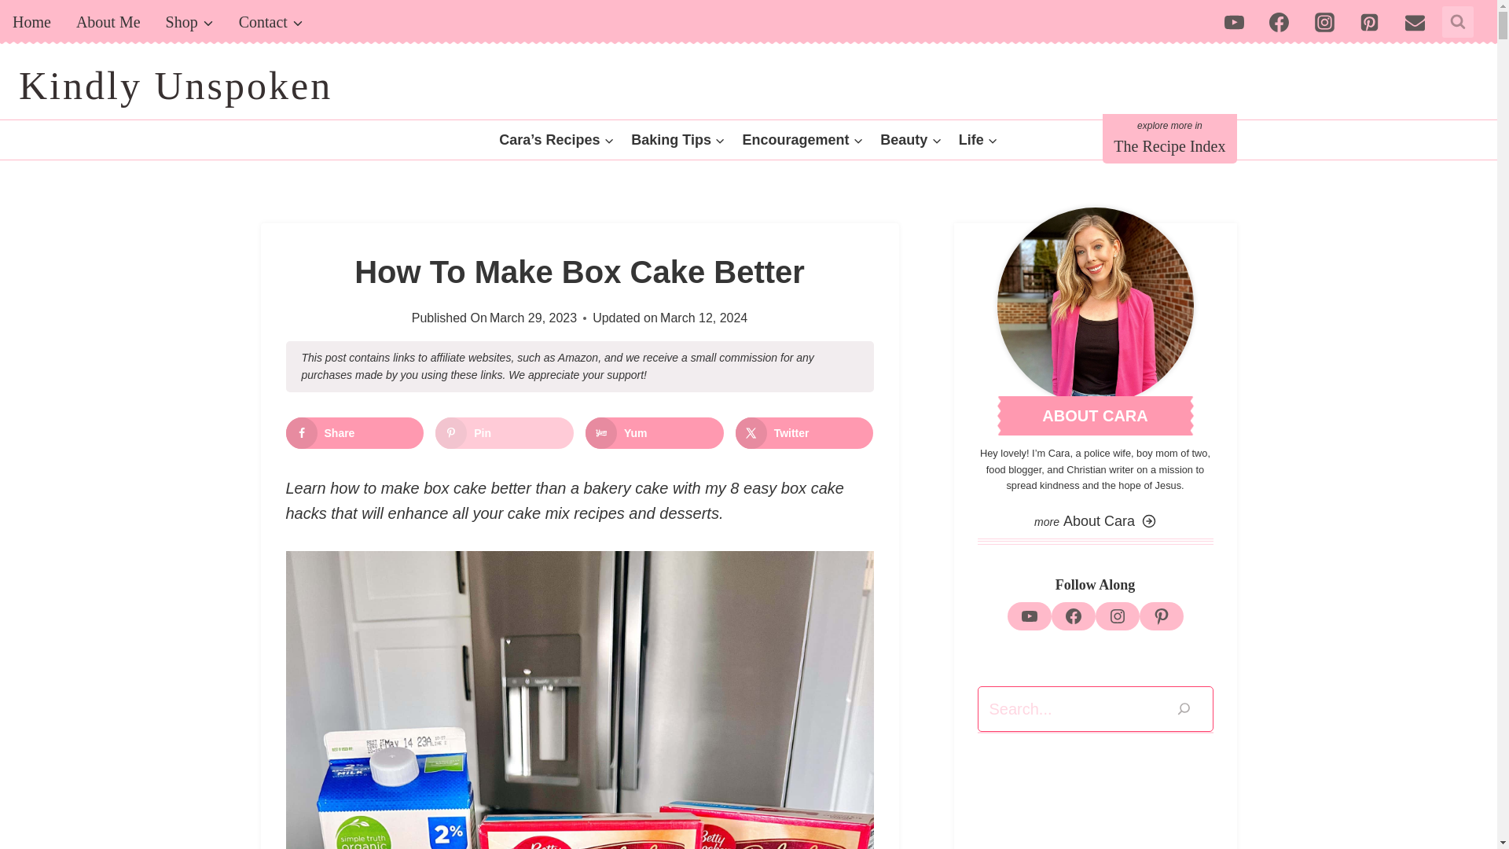 This screenshot has height=849, width=1509. I want to click on Life, so click(978, 140).